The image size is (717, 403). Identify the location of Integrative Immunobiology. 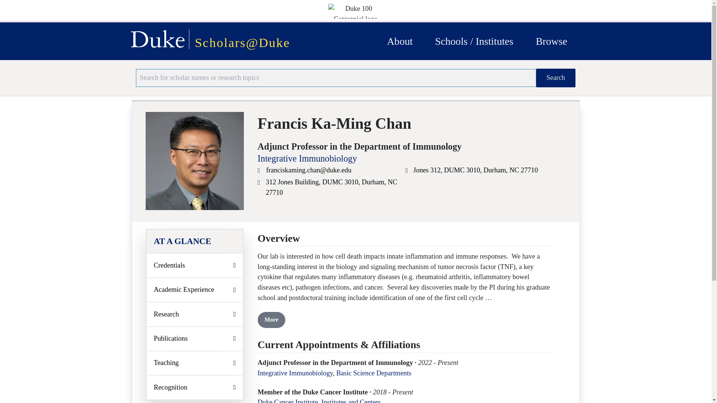
(307, 158).